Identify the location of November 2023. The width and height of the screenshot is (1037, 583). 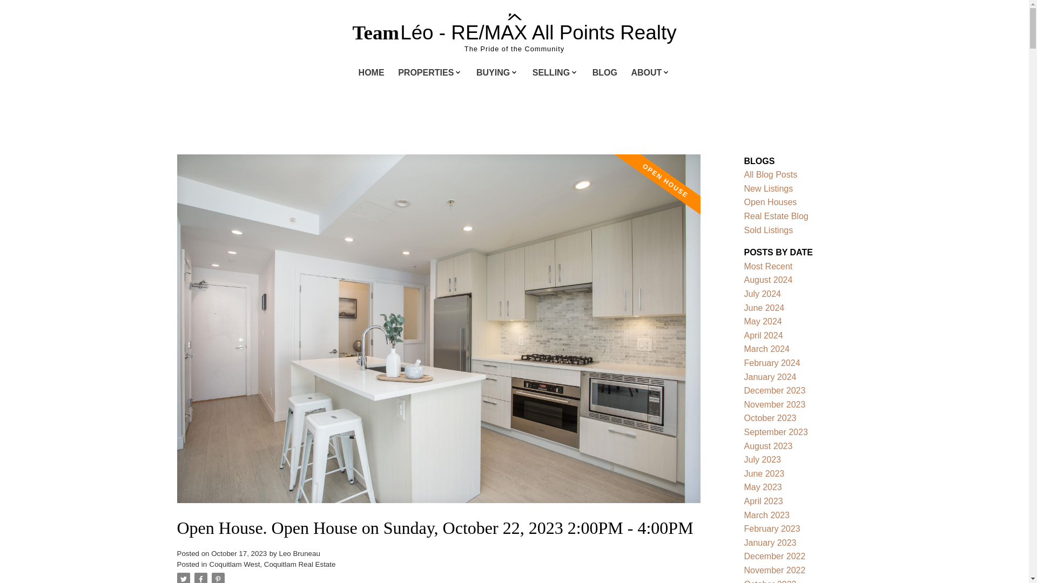
(775, 404).